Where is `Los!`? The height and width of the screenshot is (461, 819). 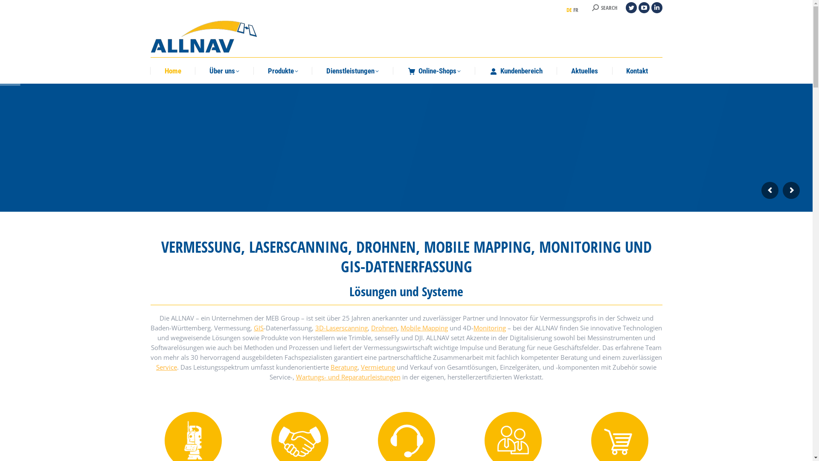
Los! is located at coordinates (14, 9).